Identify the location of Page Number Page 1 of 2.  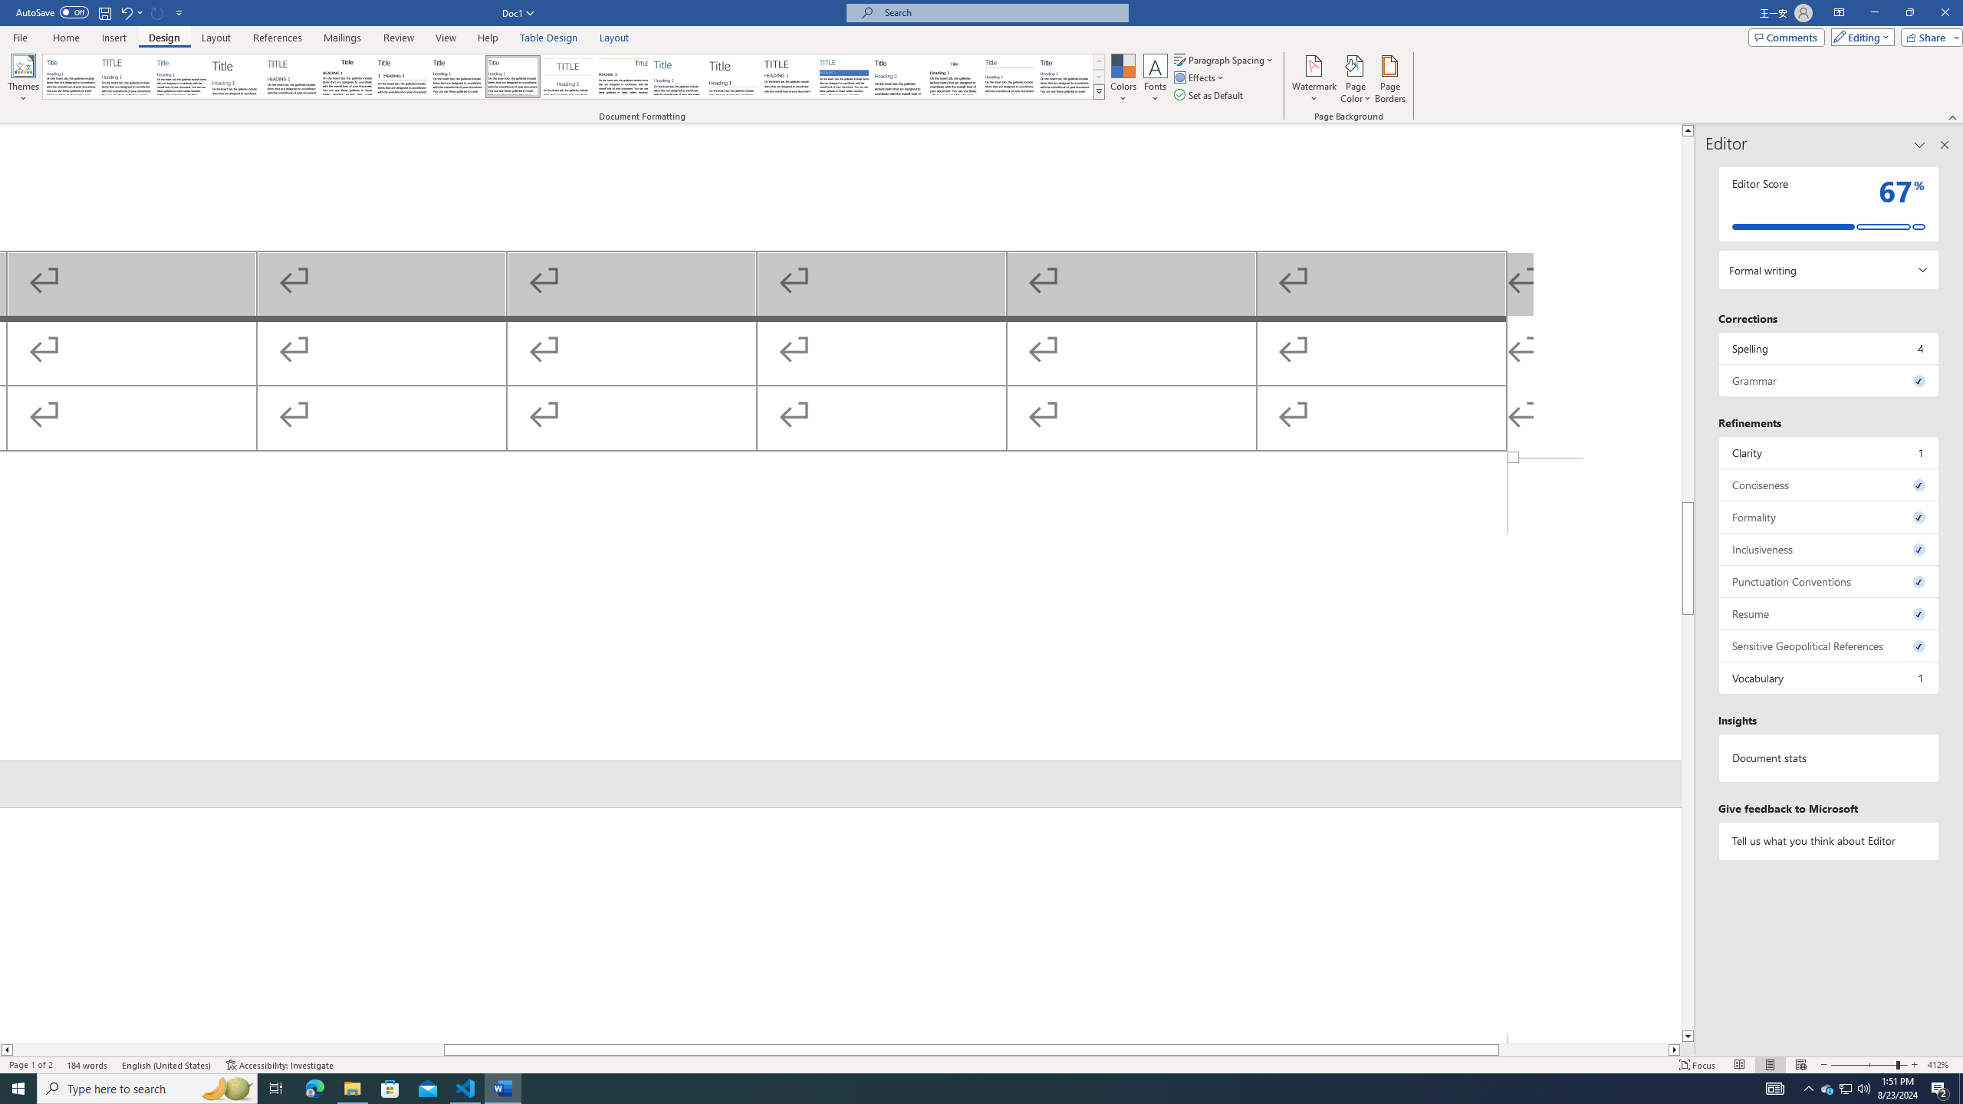
(31, 1065).